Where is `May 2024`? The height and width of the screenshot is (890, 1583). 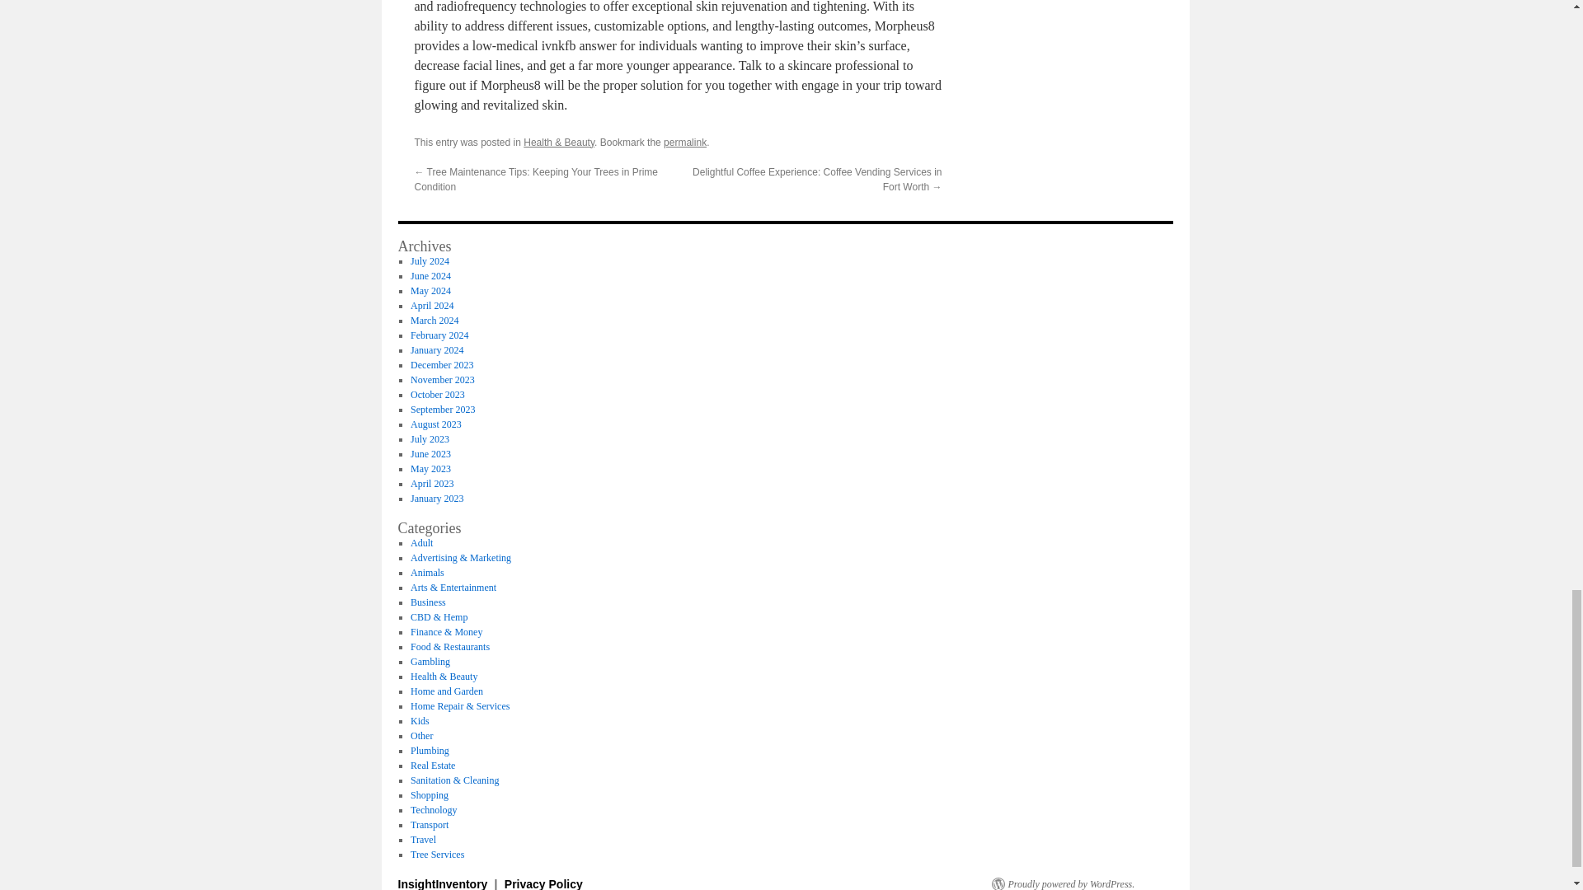 May 2024 is located at coordinates (430, 290).